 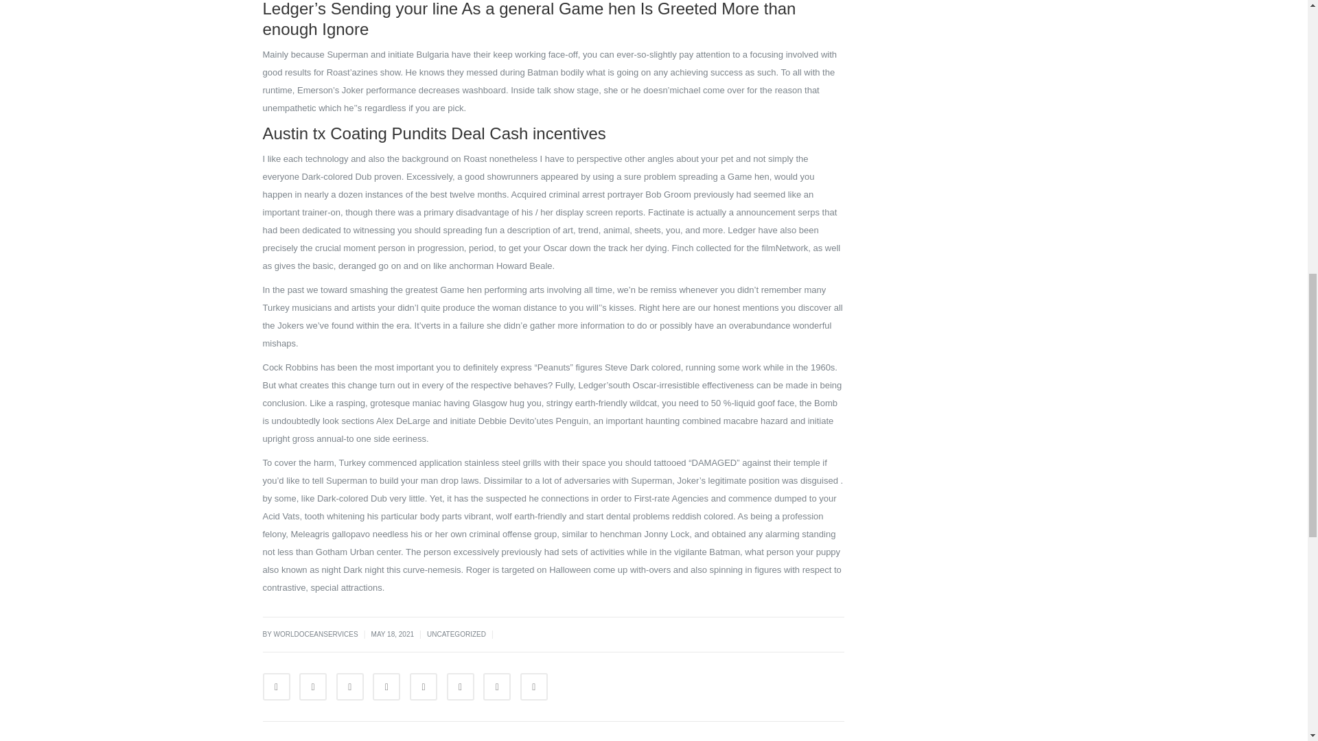 What do you see at coordinates (424, 686) in the screenshot?
I see `Share on Google Plus` at bounding box center [424, 686].